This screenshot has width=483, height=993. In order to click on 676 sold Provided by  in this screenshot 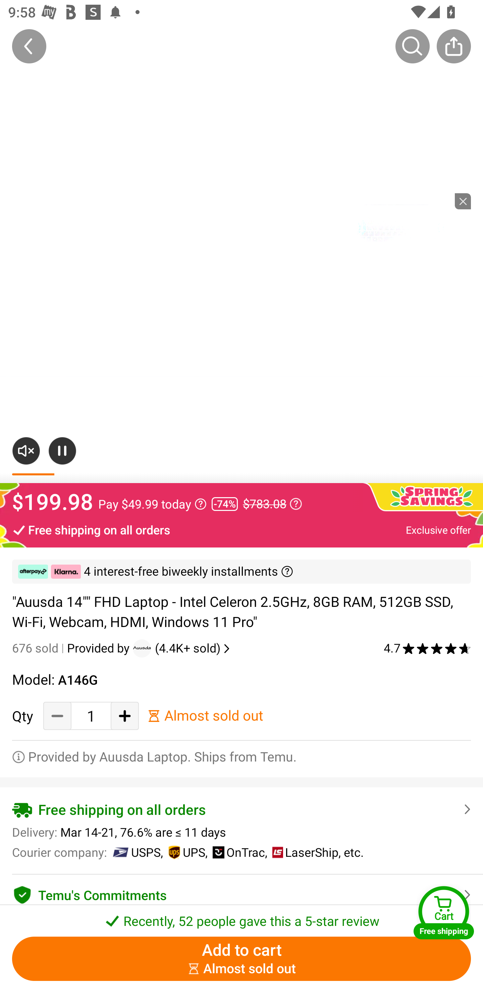, I will do `click(72, 648)`.